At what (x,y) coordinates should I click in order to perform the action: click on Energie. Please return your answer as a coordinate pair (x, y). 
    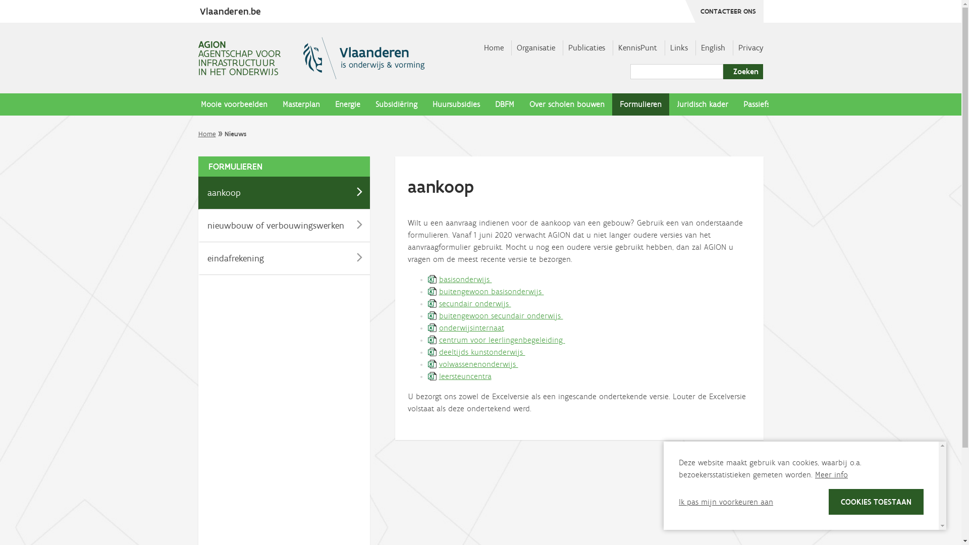
    Looking at the image, I should click on (347, 104).